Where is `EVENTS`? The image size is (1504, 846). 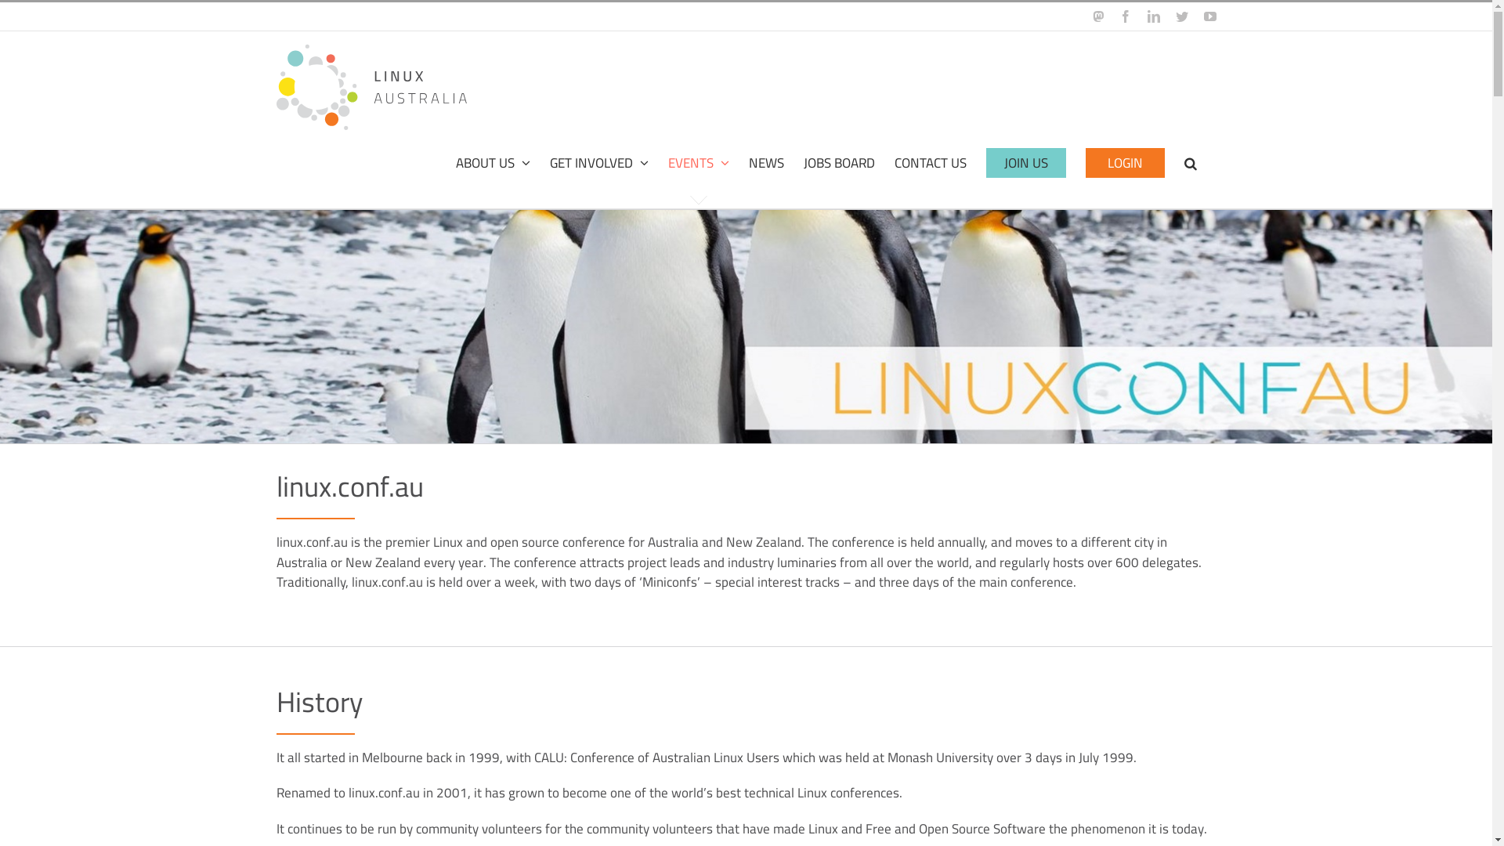 EVENTS is located at coordinates (698, 163).